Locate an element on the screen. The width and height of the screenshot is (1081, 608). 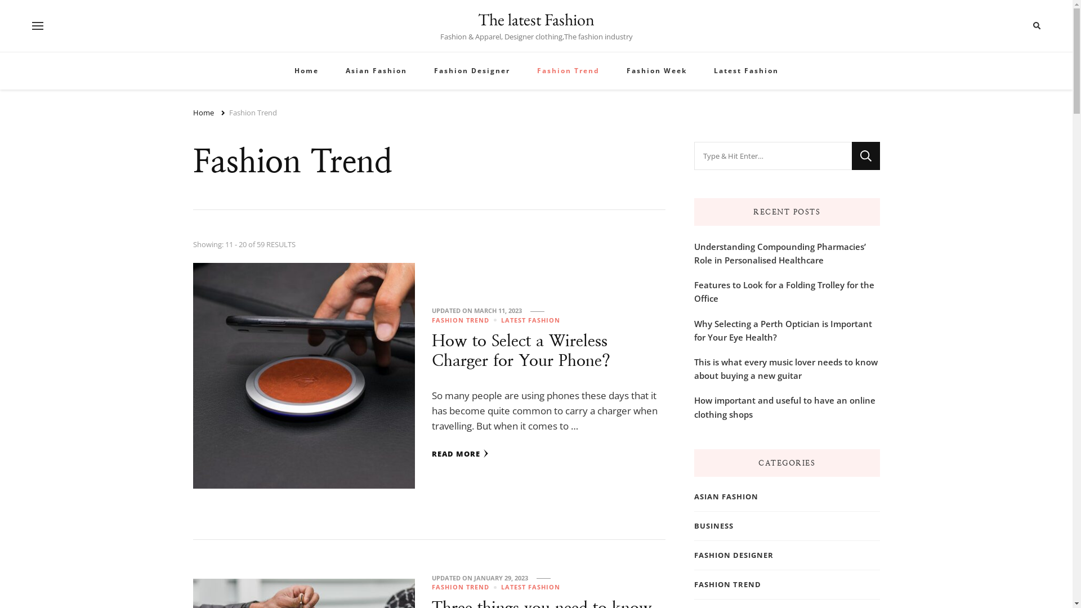
Home is located at coordinates (203, 113).